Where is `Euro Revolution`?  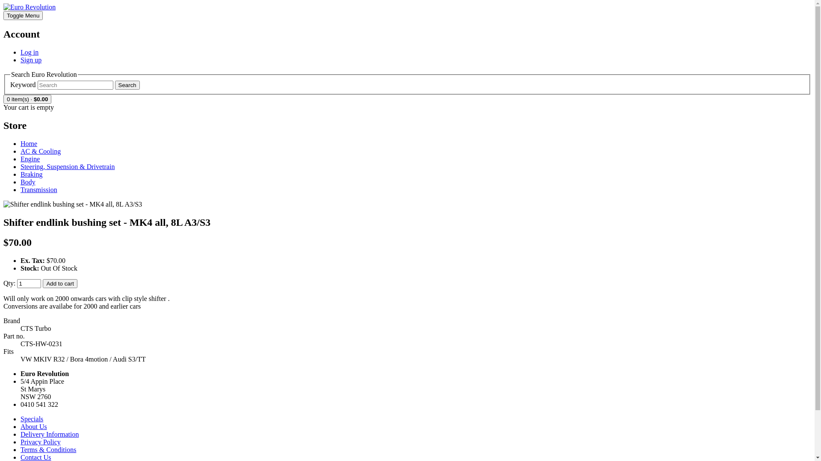
Euro Revolution is located at coordinates (30, 7).